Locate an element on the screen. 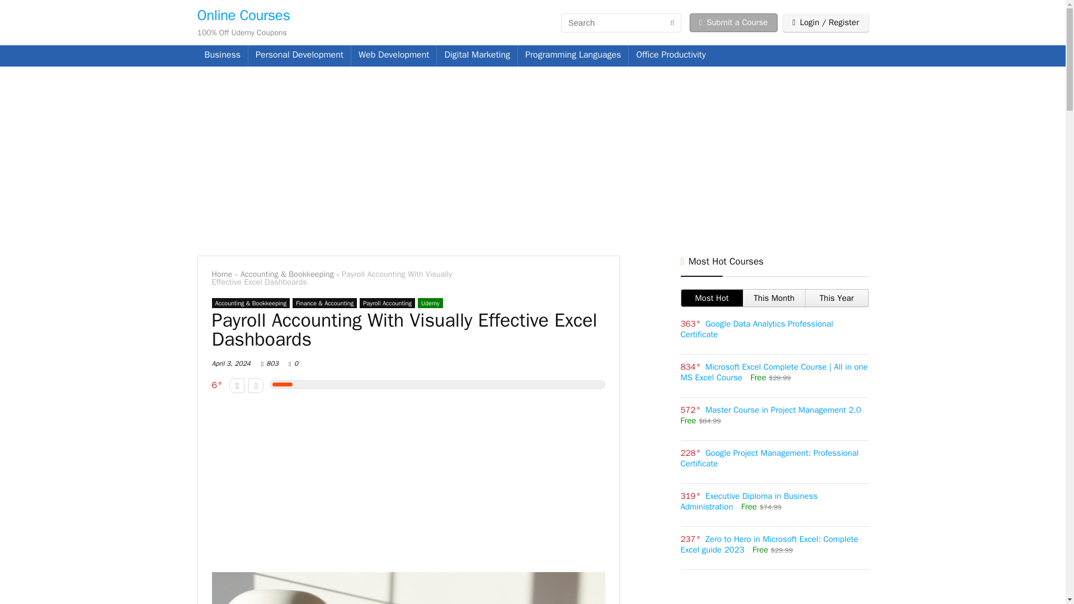 This screenshot has width=1074, height=604. Master Course in Project Management 2.0 is located at coordinates (783, 409).